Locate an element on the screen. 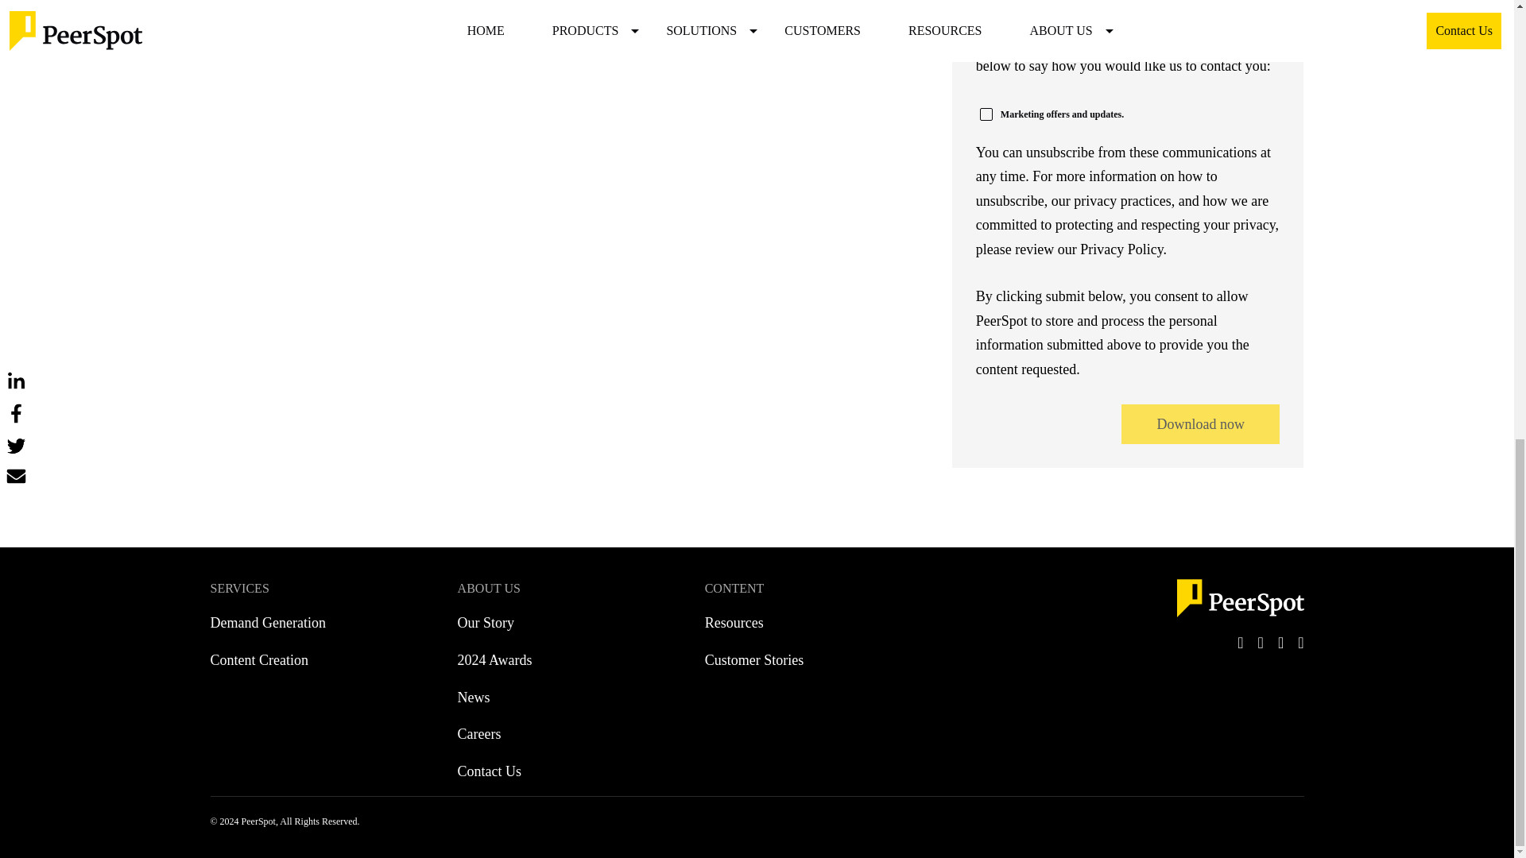  Download now is located at coordinates (1200, 424).